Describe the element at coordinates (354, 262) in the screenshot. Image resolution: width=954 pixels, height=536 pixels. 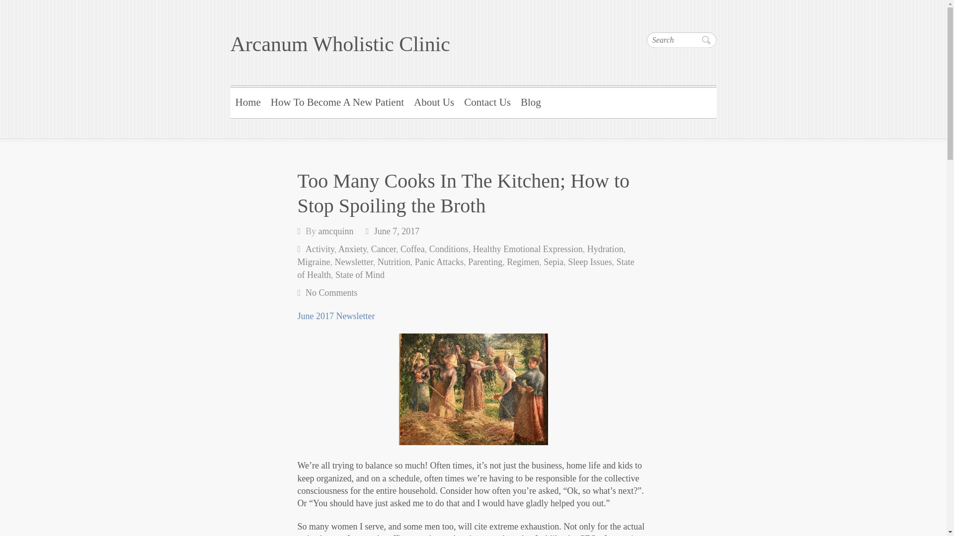
I see `Newsletter` at that location.